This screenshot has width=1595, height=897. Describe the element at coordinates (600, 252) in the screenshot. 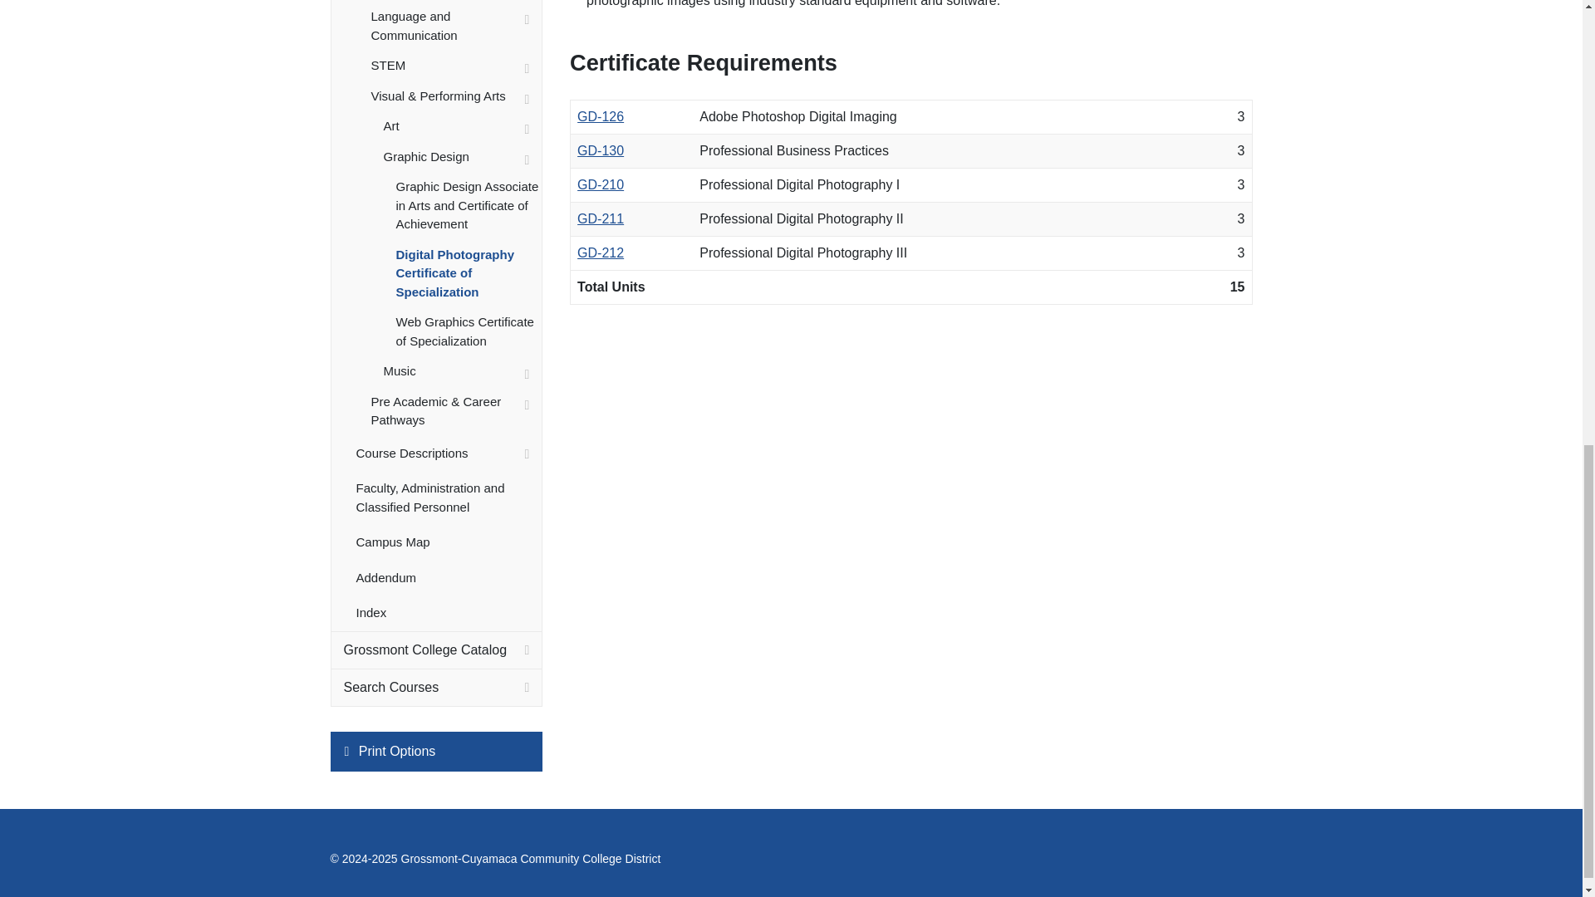

I see `GD-212` at that location.